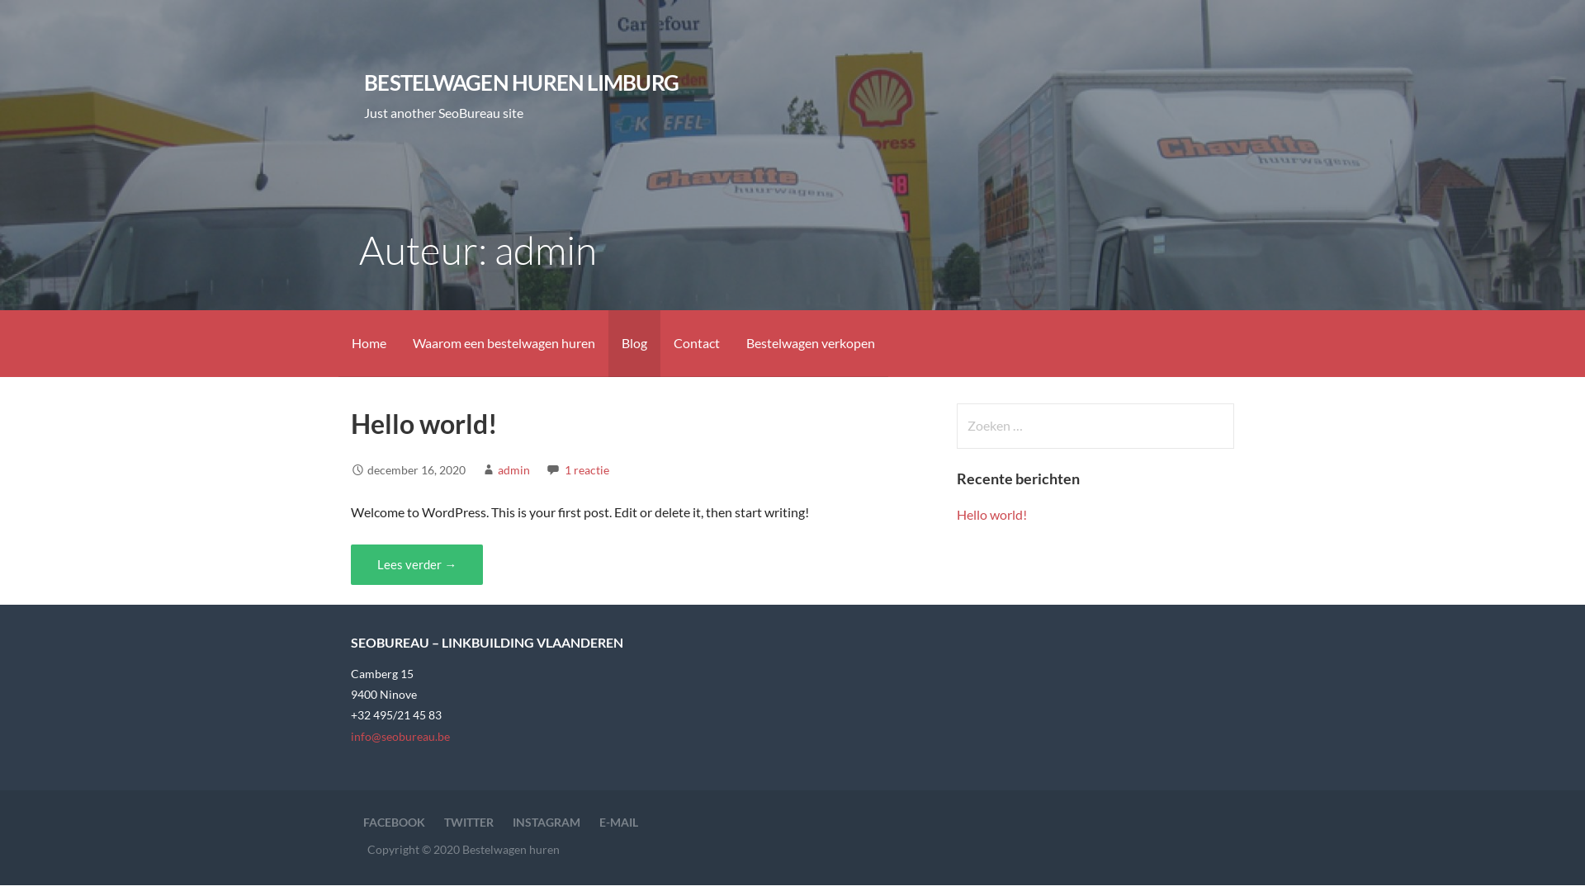 The image size is (1585, 891). What do you see at coordinates (697, 343) in the screenshot?
I see `Contact` at bounding box center [697, 343].